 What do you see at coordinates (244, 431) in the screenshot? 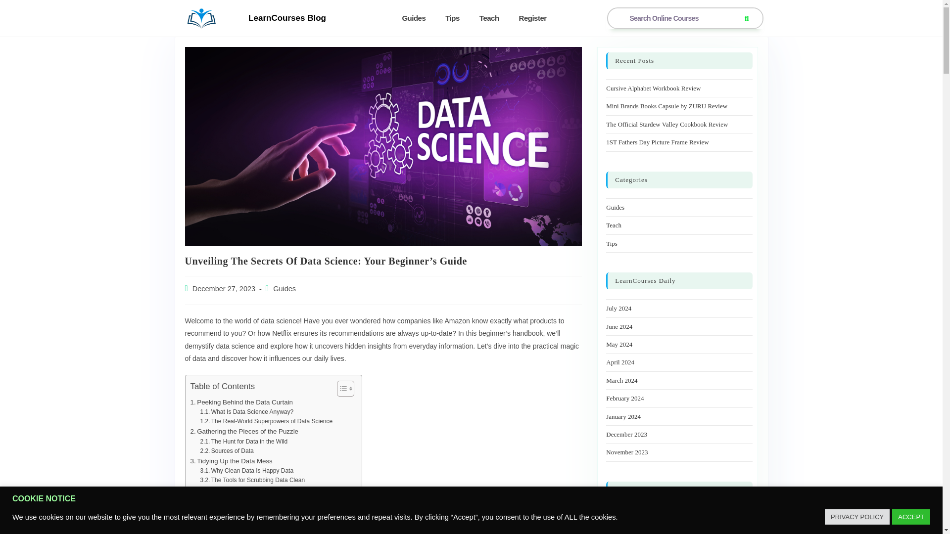
I see `Gathering the Pieces of the Puzzle` at bounding box center [244, 431].